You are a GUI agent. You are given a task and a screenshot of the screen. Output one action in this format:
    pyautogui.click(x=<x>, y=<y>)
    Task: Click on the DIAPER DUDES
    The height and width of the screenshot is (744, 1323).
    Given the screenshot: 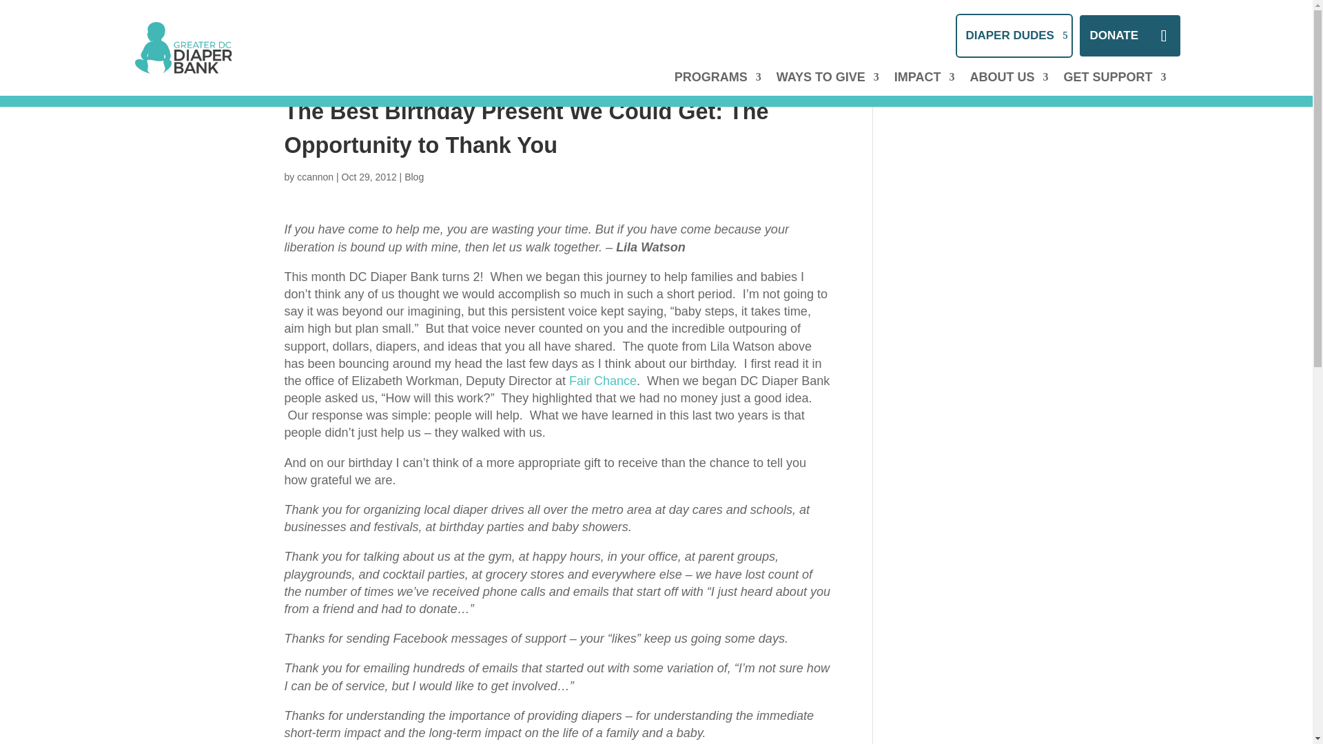 What is the action you would take?
    pyautogui.click(x=1013, y=36)
    